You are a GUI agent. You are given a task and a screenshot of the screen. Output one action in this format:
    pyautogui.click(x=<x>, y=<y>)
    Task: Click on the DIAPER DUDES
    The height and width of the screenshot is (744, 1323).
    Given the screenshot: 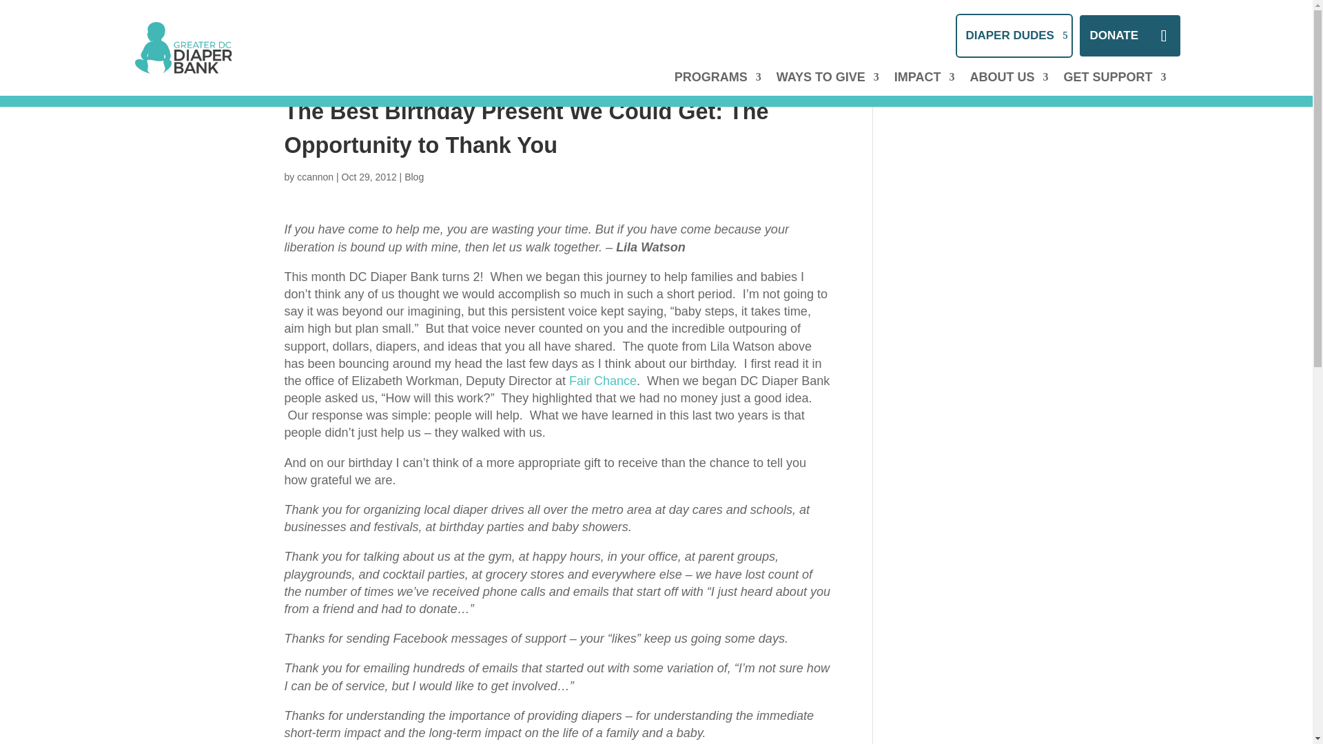 What is the action you would take?
    pyautogui.click(x=1013, y=36)
    